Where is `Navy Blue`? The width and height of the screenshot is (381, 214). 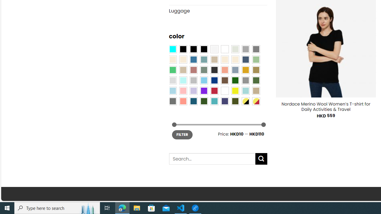
Navy Blue is located at coordinates (214, 80).